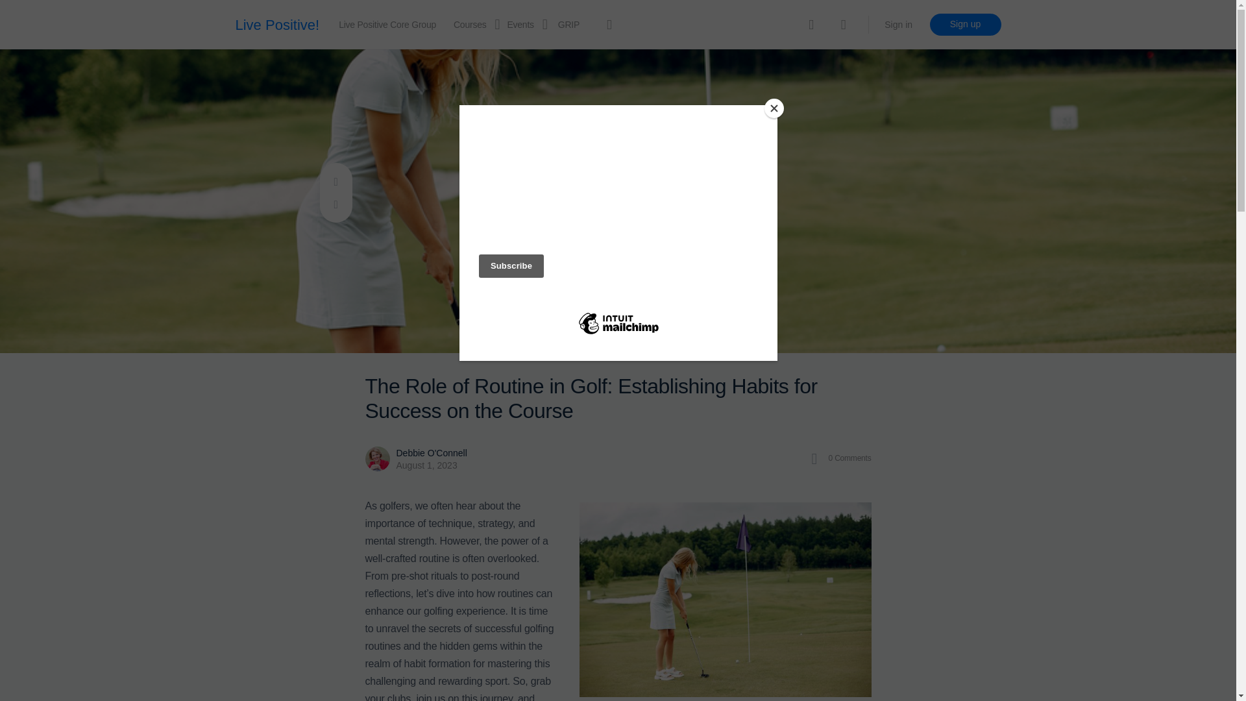 The width and height of the screenshot is (1246, 701). Describe the element at coordinates (837, 458) in the screenshot. I see `0 Comments` at that location.